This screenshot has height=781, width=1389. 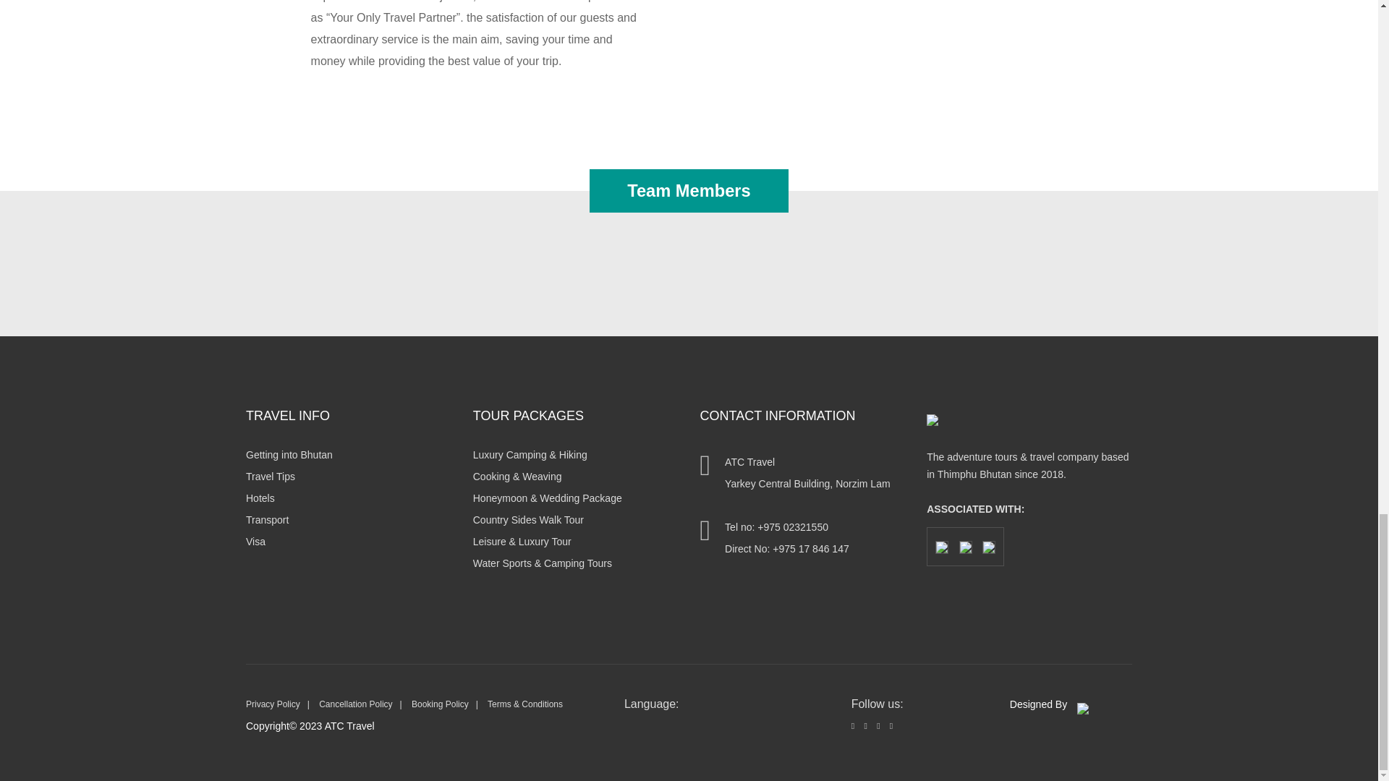 I want to click on Hotels, so click(x=260, y=505).